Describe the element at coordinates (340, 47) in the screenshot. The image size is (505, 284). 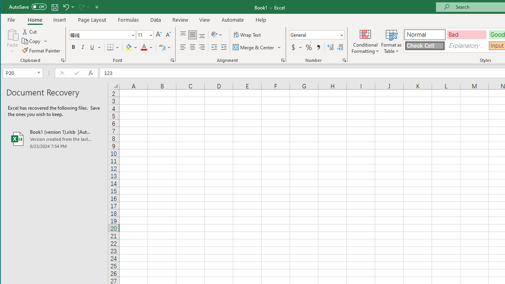
I see `Decrease Decimal` at that location.